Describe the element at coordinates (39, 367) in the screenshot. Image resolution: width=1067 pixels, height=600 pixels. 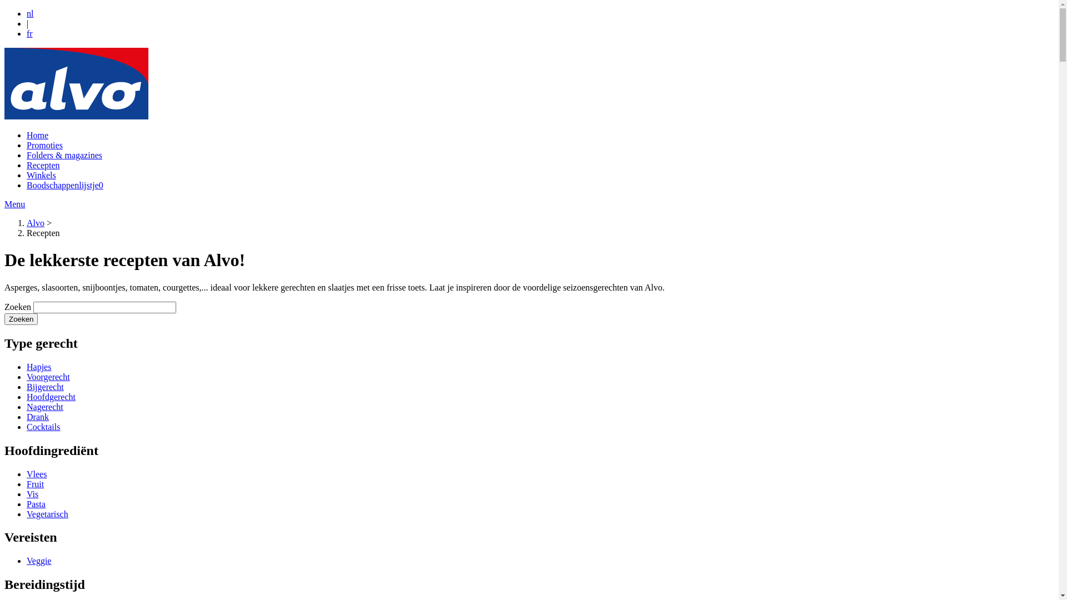
I see `Hapjes` at that location.